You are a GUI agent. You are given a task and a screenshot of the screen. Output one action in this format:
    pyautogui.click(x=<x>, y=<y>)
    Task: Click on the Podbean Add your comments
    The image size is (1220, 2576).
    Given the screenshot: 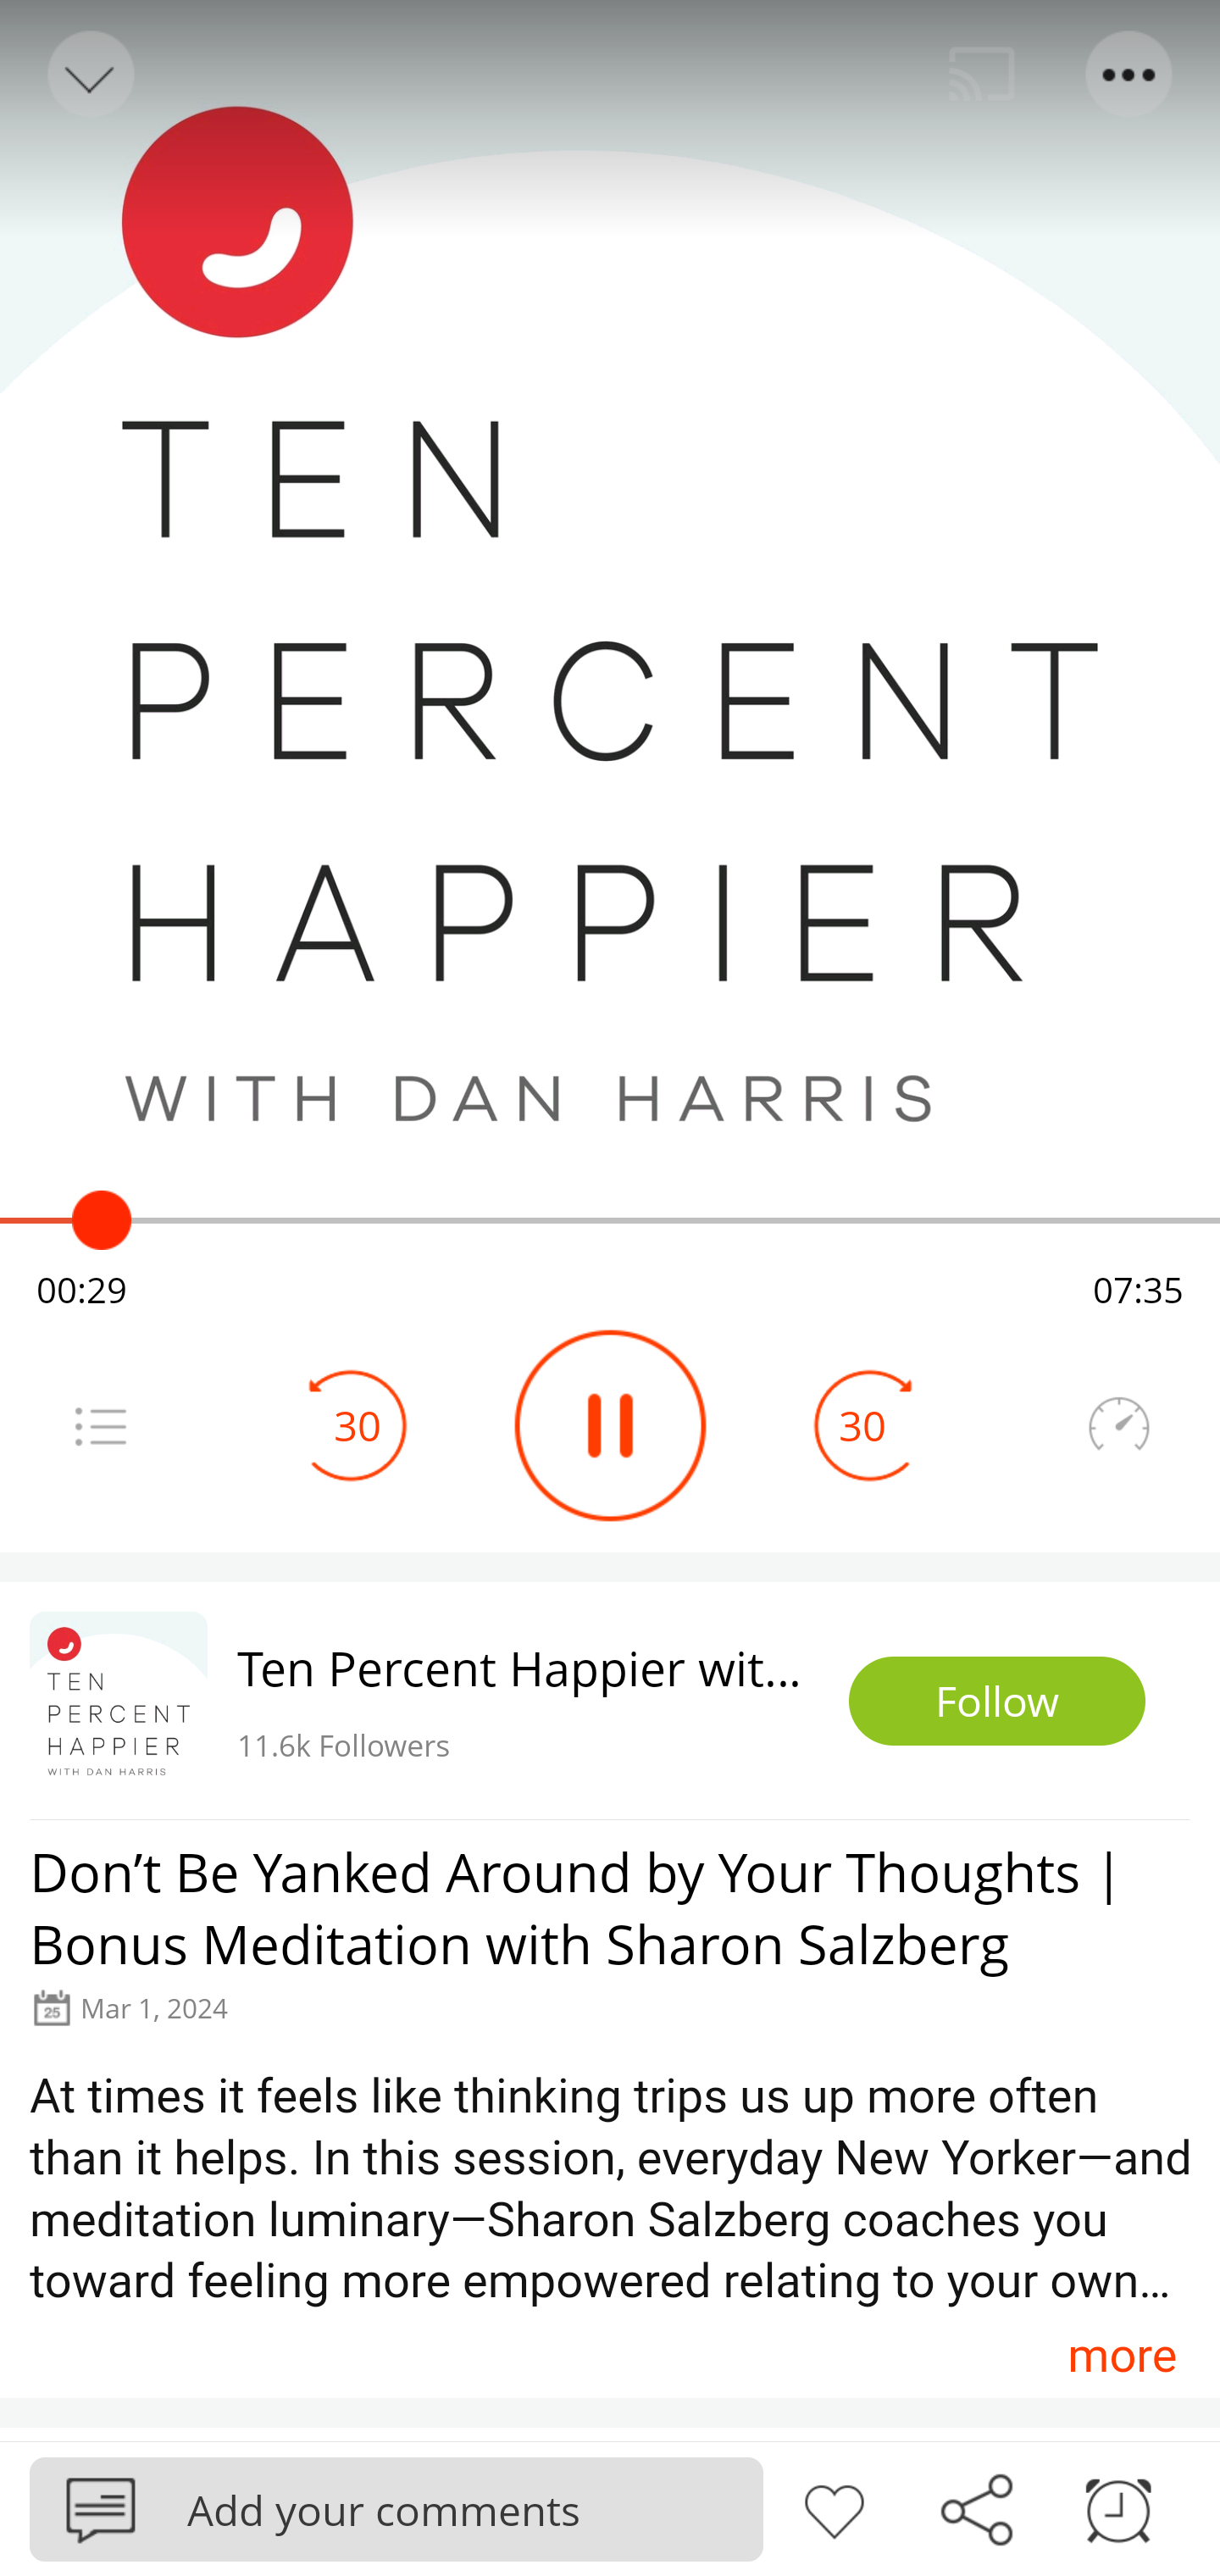 What is the action you would take?
    pyautogui.click(x=396, y=2508)
    